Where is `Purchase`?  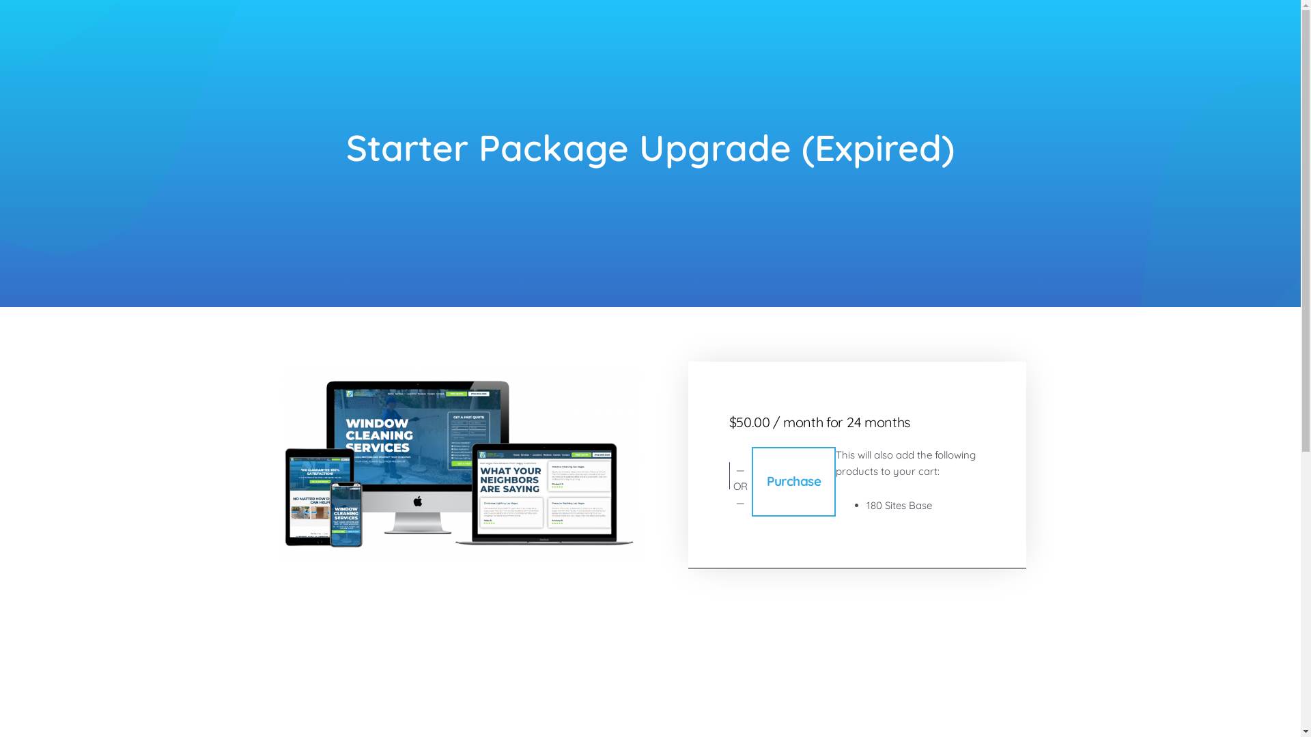
Purchase is located at coordinates (793, 482).